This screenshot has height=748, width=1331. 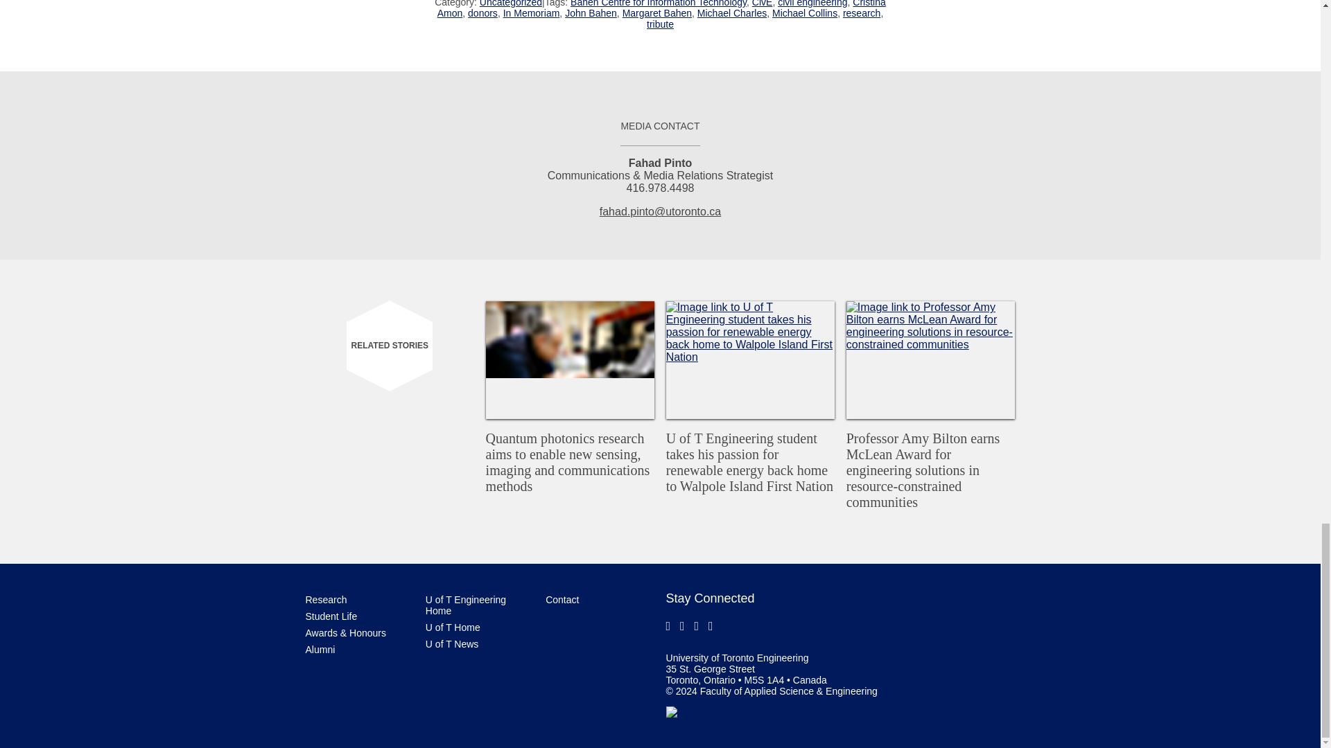 I want to click on donors, so click(x=482, y=12).